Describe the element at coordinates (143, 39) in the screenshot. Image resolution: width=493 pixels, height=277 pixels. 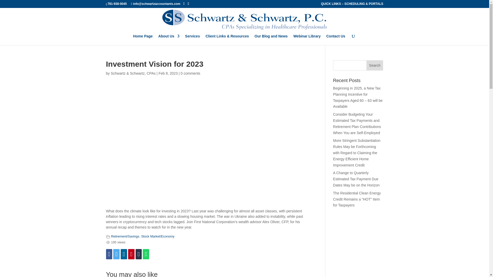
I see `Home Page` at that location.